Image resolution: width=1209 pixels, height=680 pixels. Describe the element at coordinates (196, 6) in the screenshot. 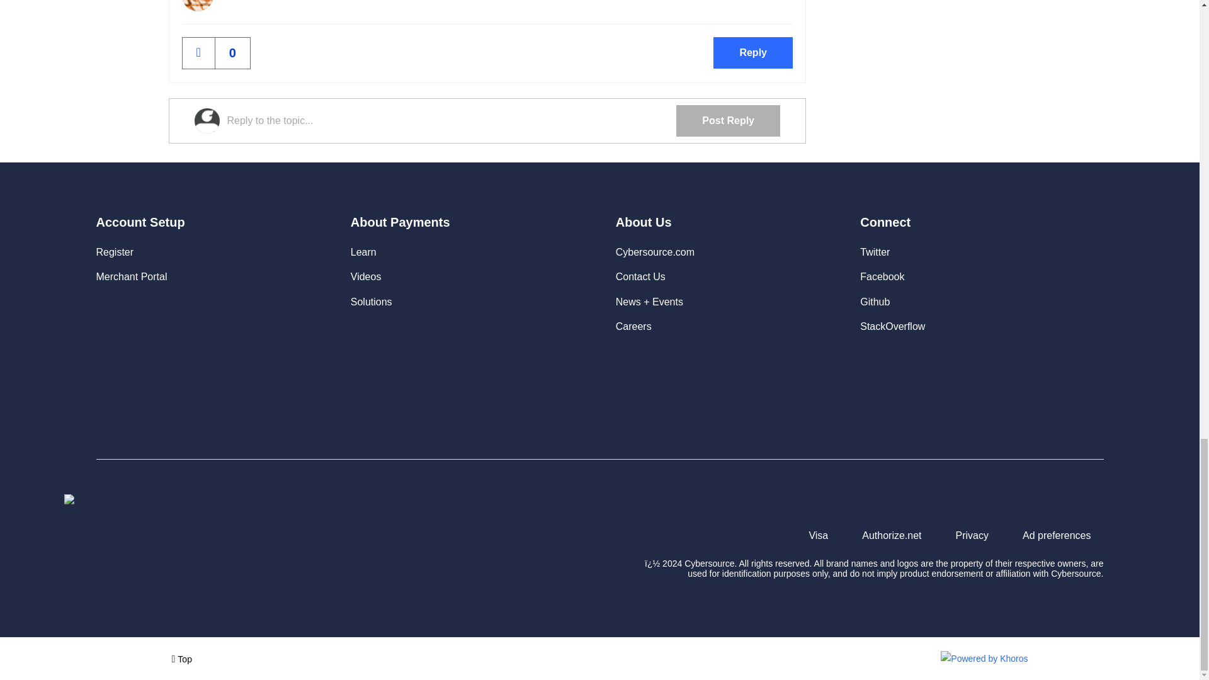

I see `RichardH` at that location.